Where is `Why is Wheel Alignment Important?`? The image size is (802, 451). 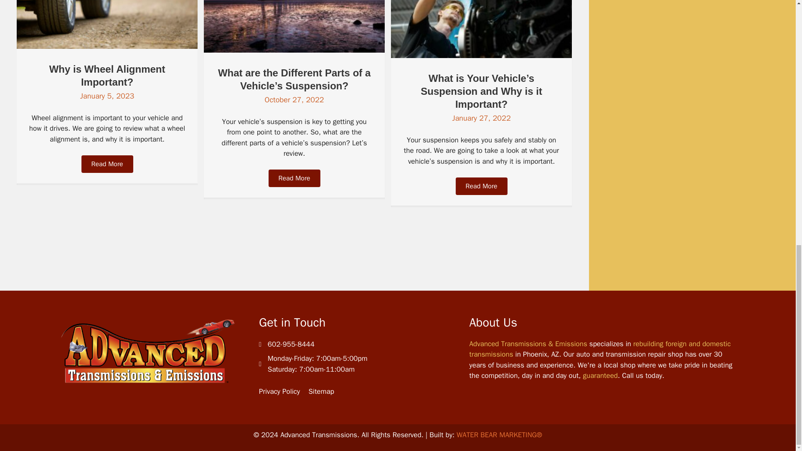 Why is Wheel Alignment Important? is located at coordinates (107, 47).